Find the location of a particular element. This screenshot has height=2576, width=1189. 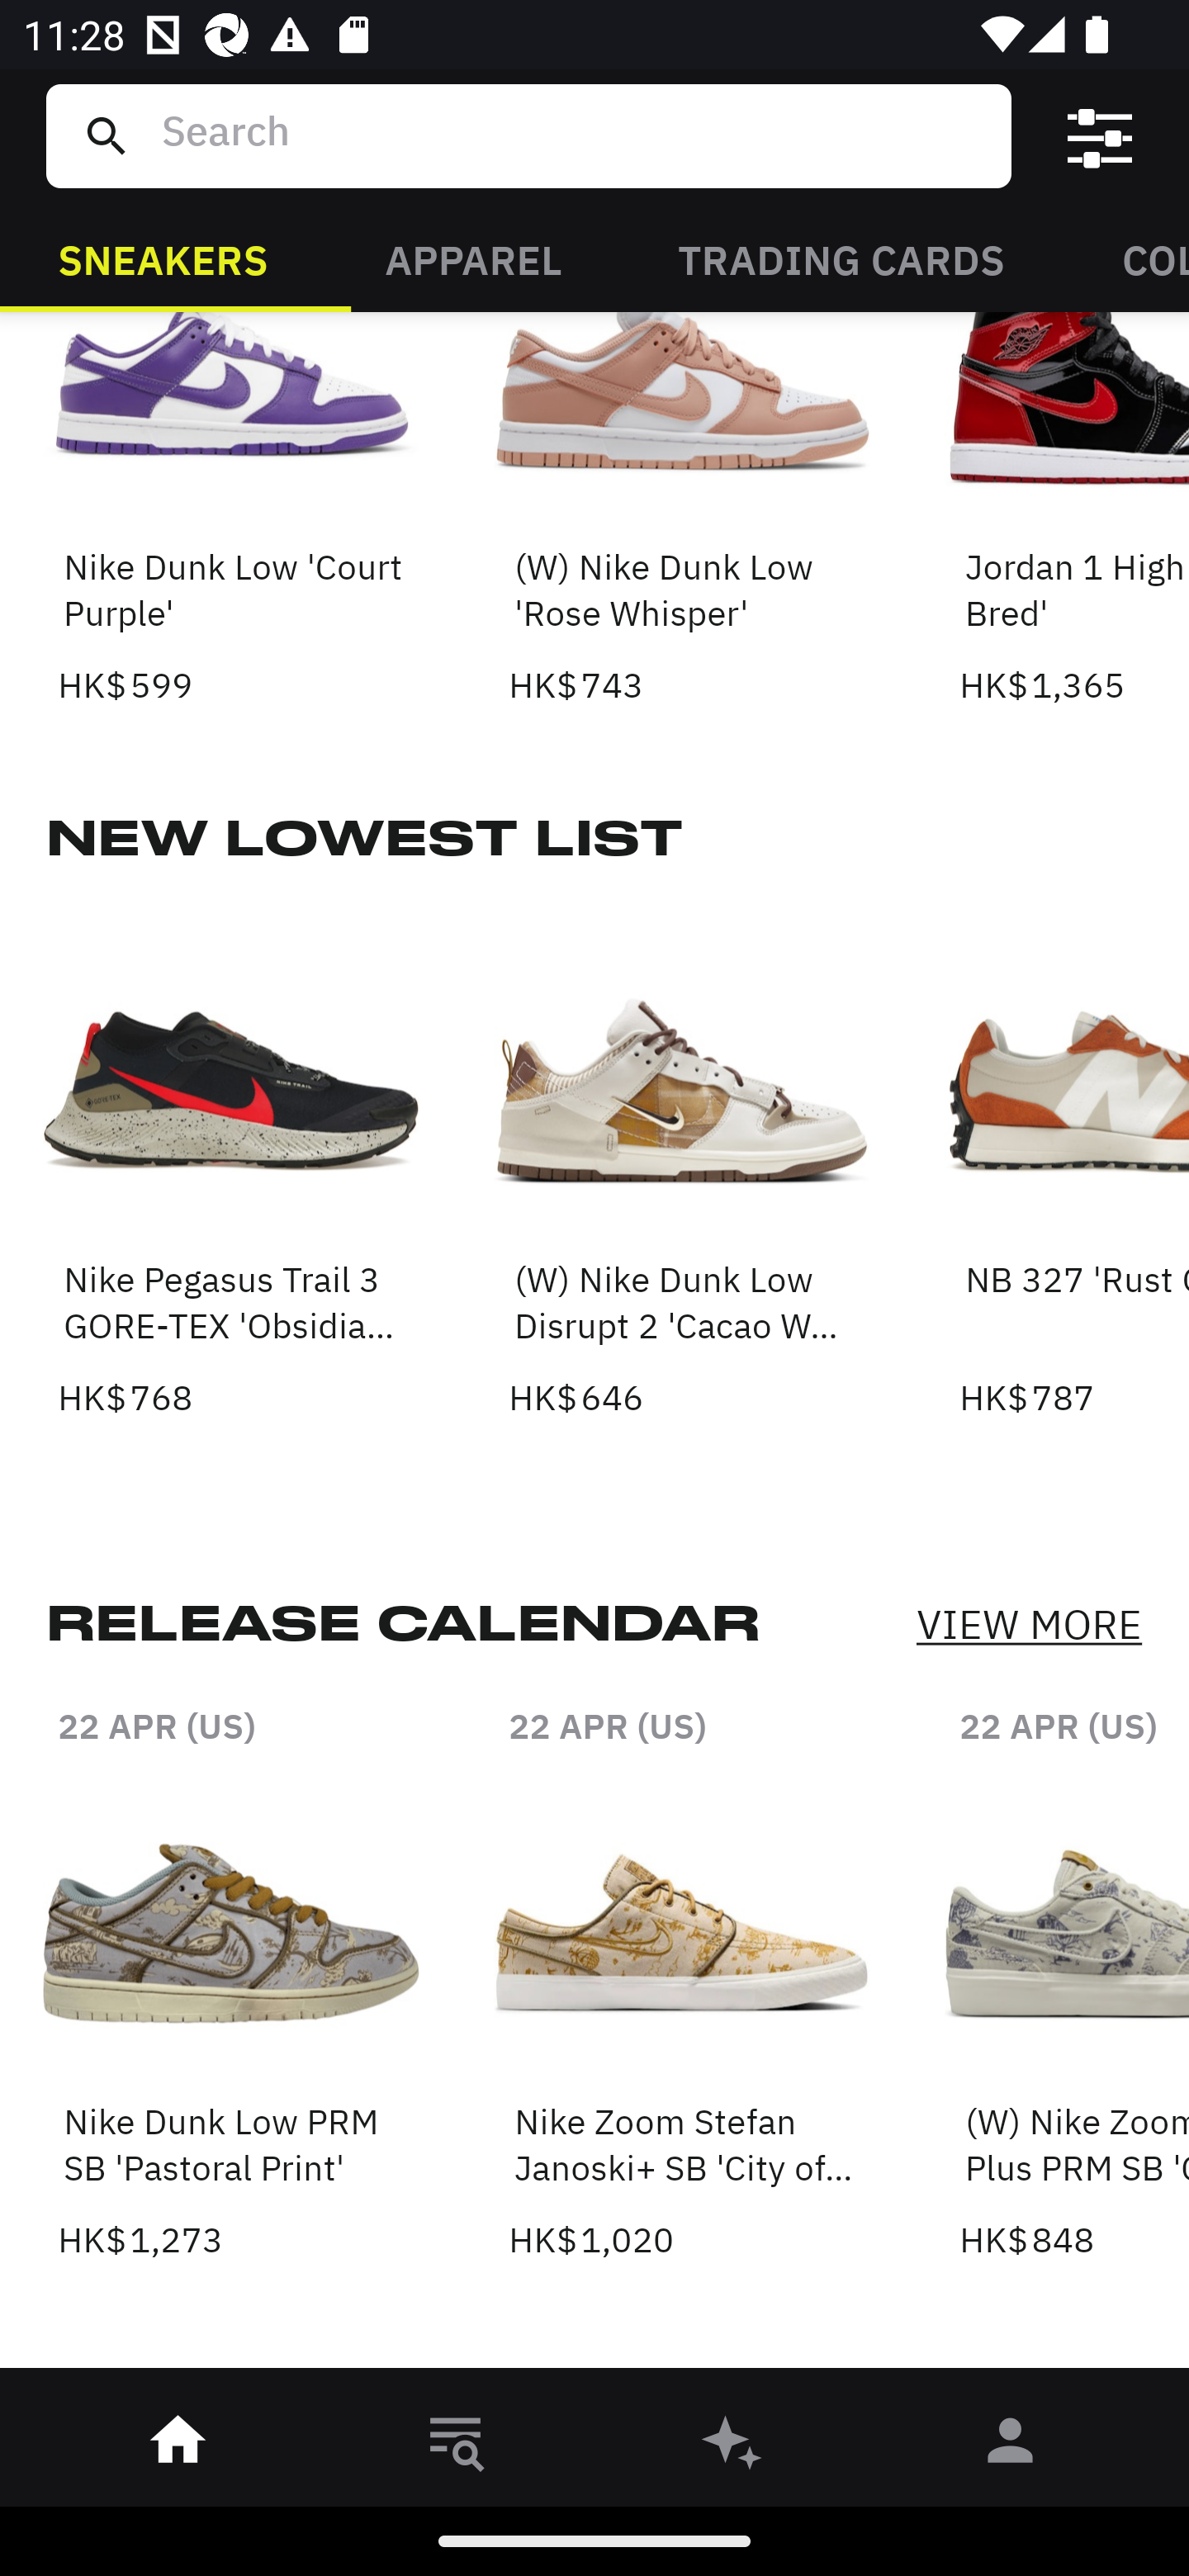

VIEW MORE is located at coordinates (1029, 1625).